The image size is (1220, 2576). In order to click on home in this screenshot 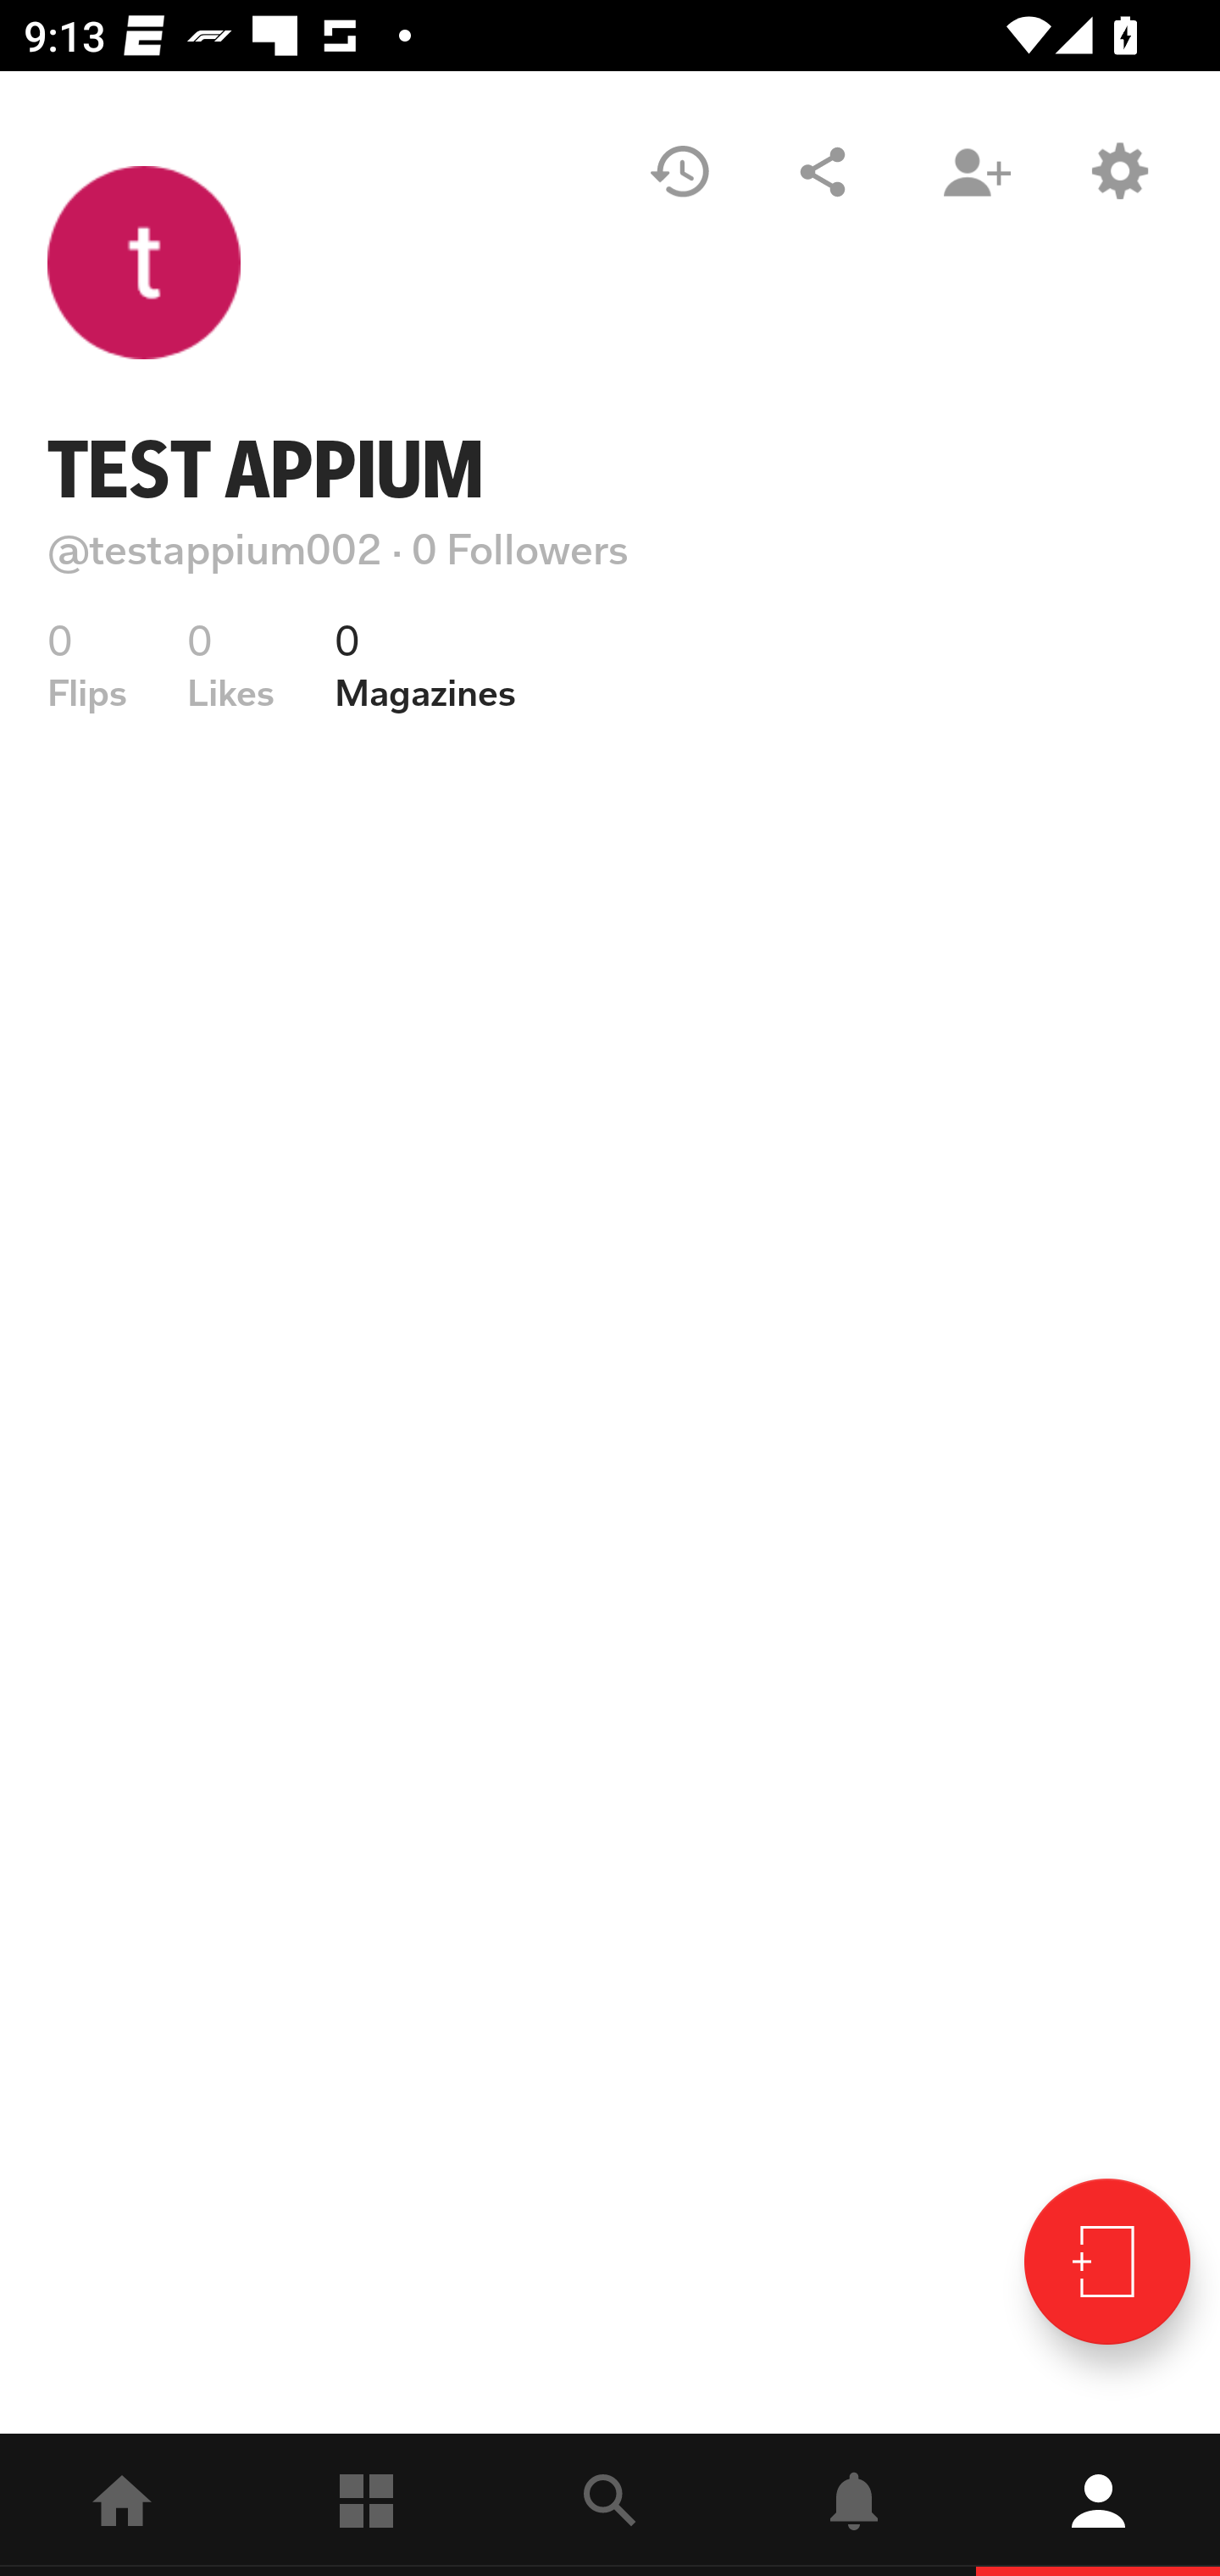, I will do `click(122, 2505)`.